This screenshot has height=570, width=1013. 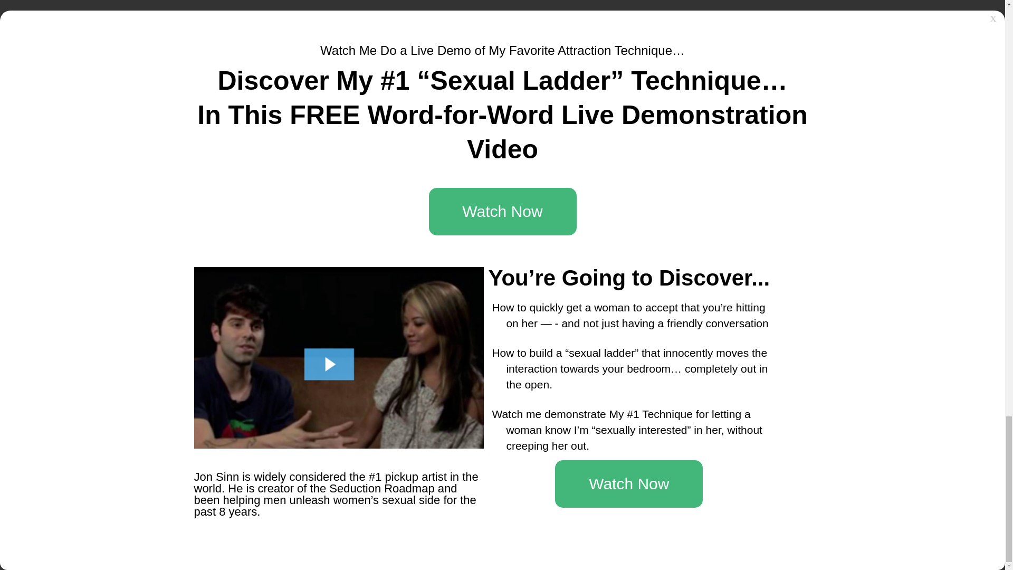 What do you see at coordinates (632, 441) in the screenshot?
I see `Joe Elvin` at bounding box center [632, 441].